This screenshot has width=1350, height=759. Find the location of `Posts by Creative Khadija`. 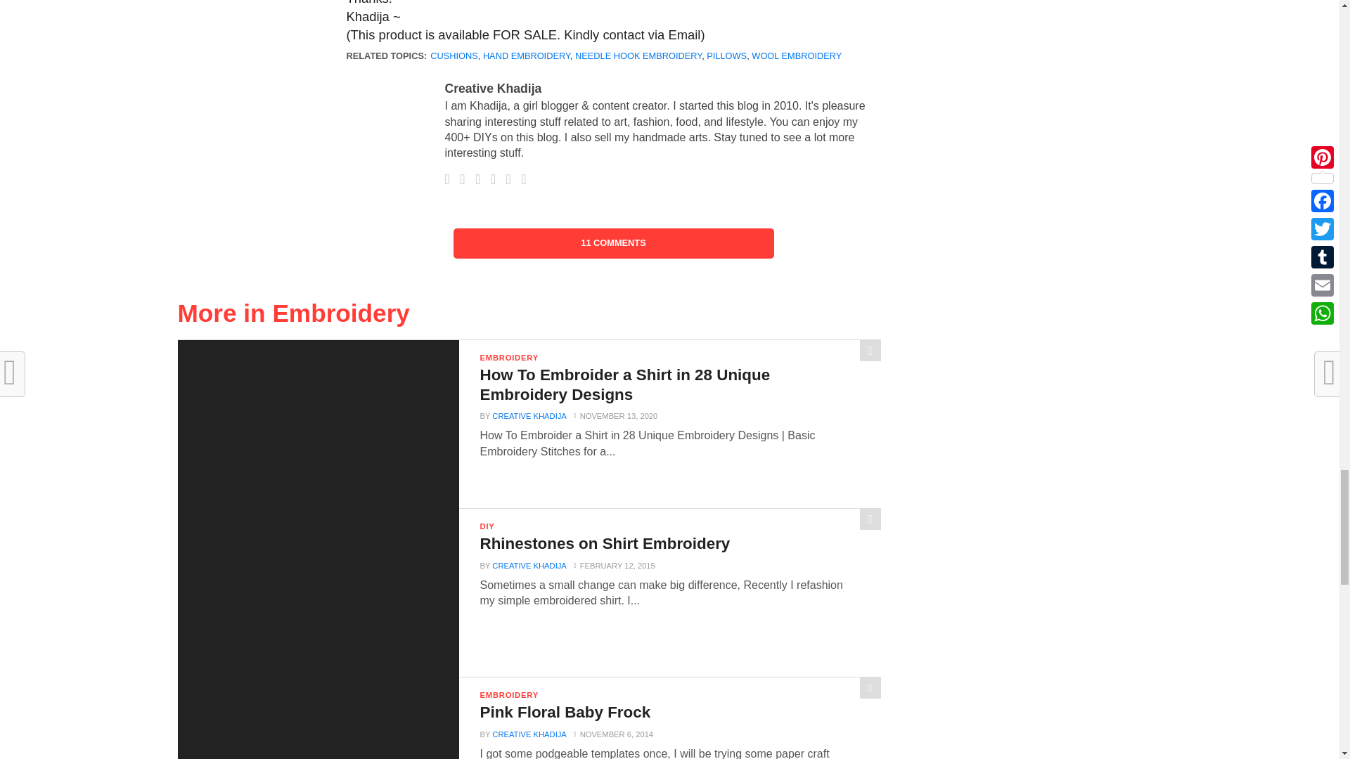

Posts by Creative Khadija is located at coordinates (492, 89).